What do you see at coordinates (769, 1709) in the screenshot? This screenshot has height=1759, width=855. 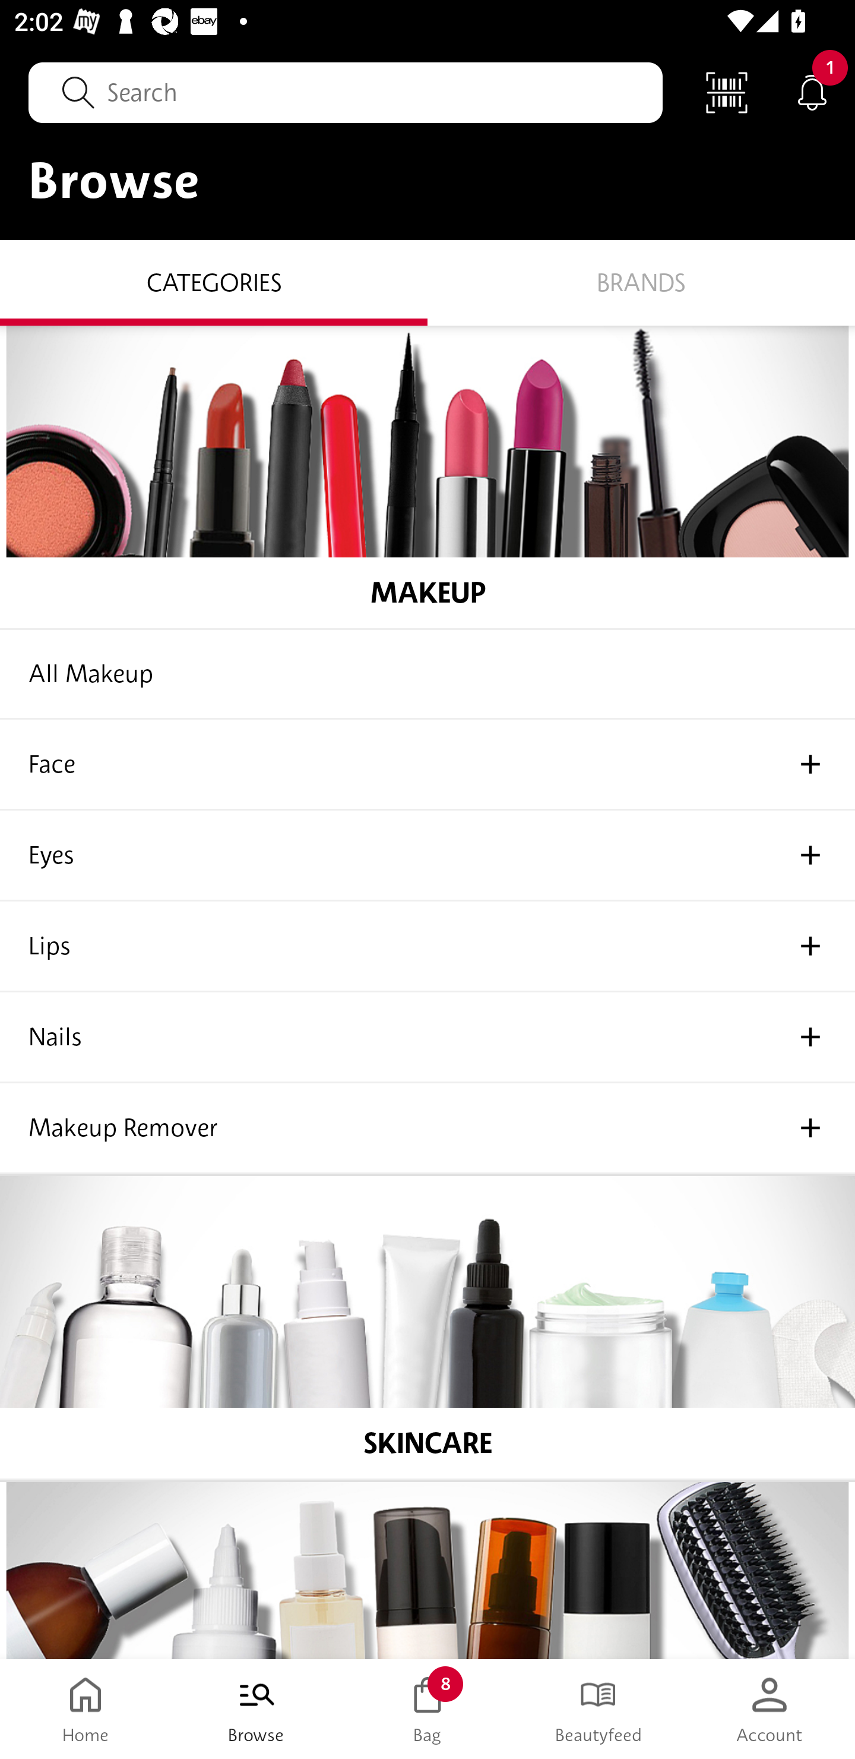 I see `Account` at bounding box center [769, 1709].